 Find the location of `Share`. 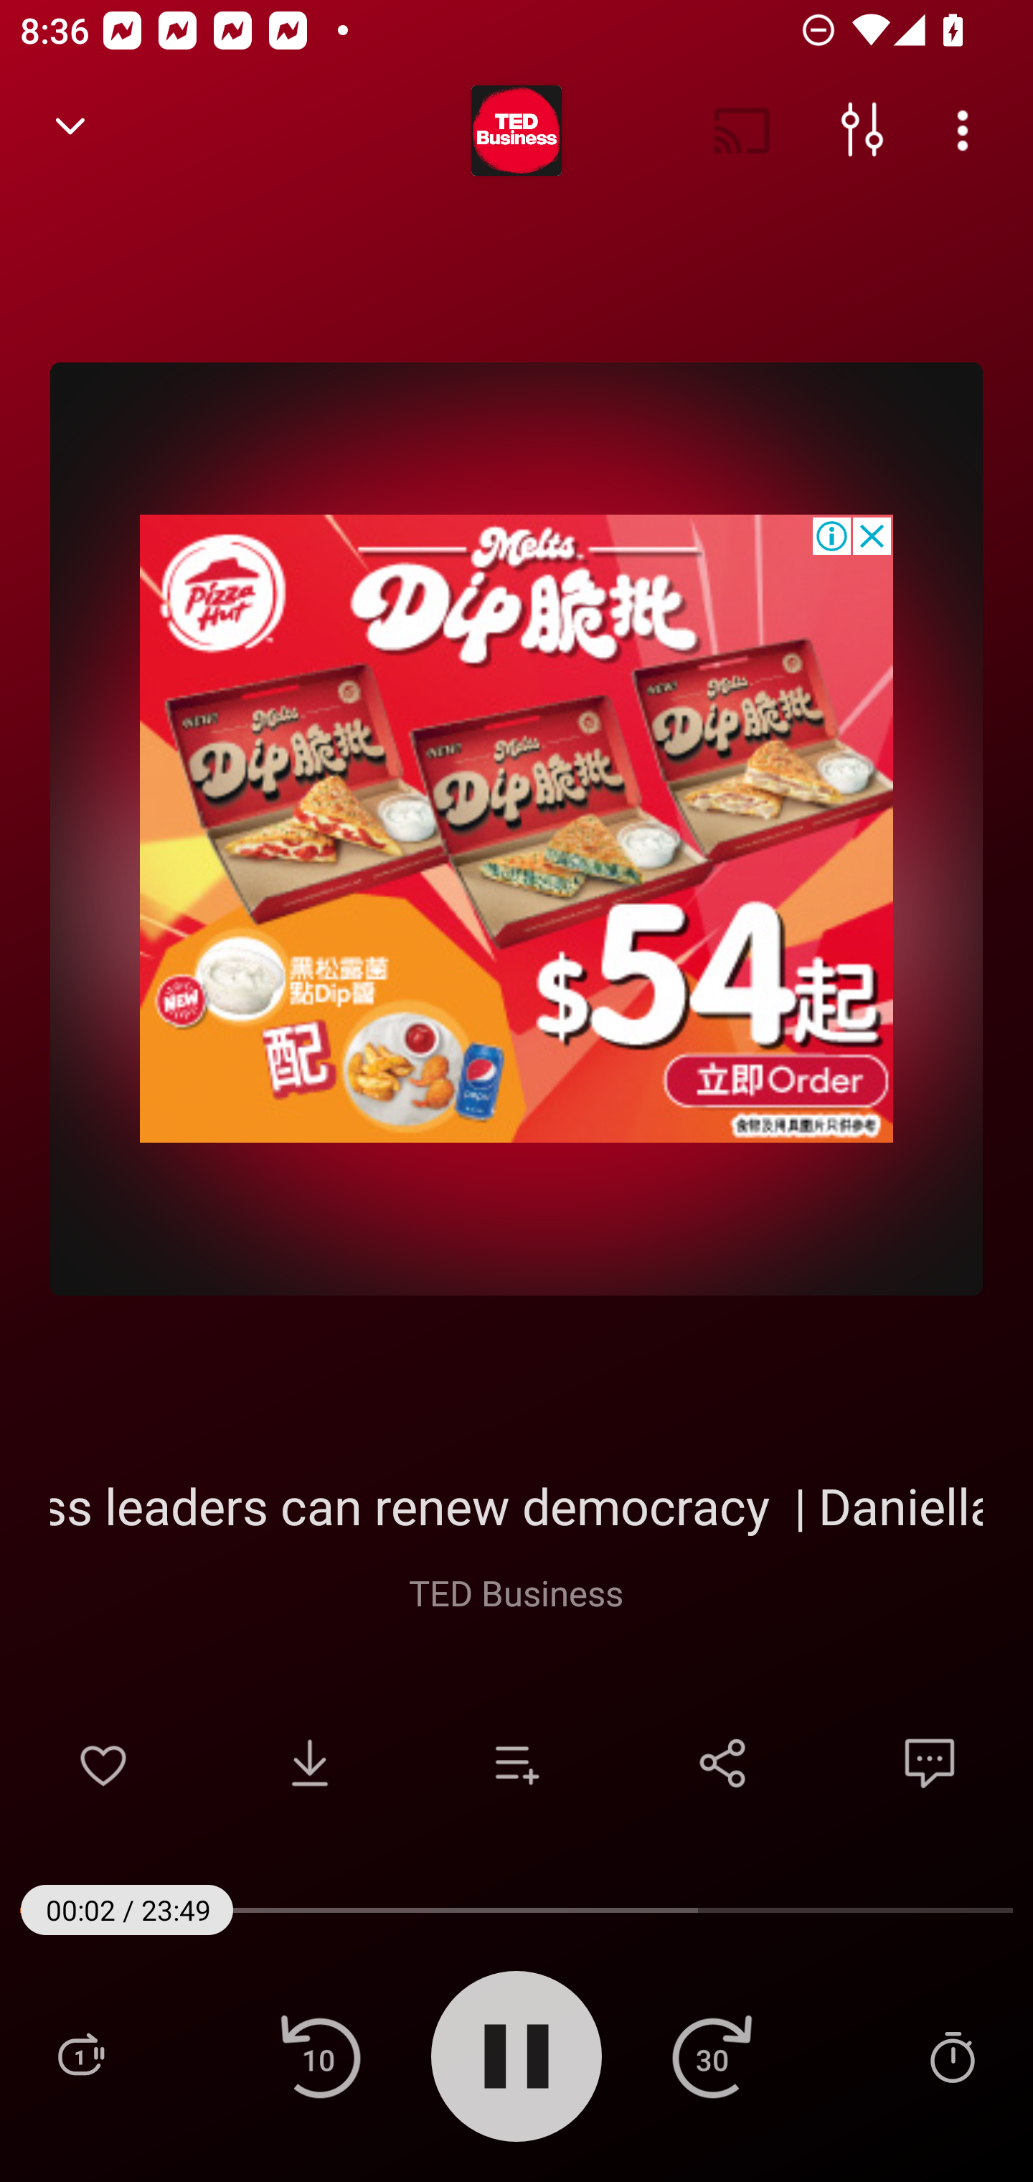

Share is located at coordinates (723, 1763).